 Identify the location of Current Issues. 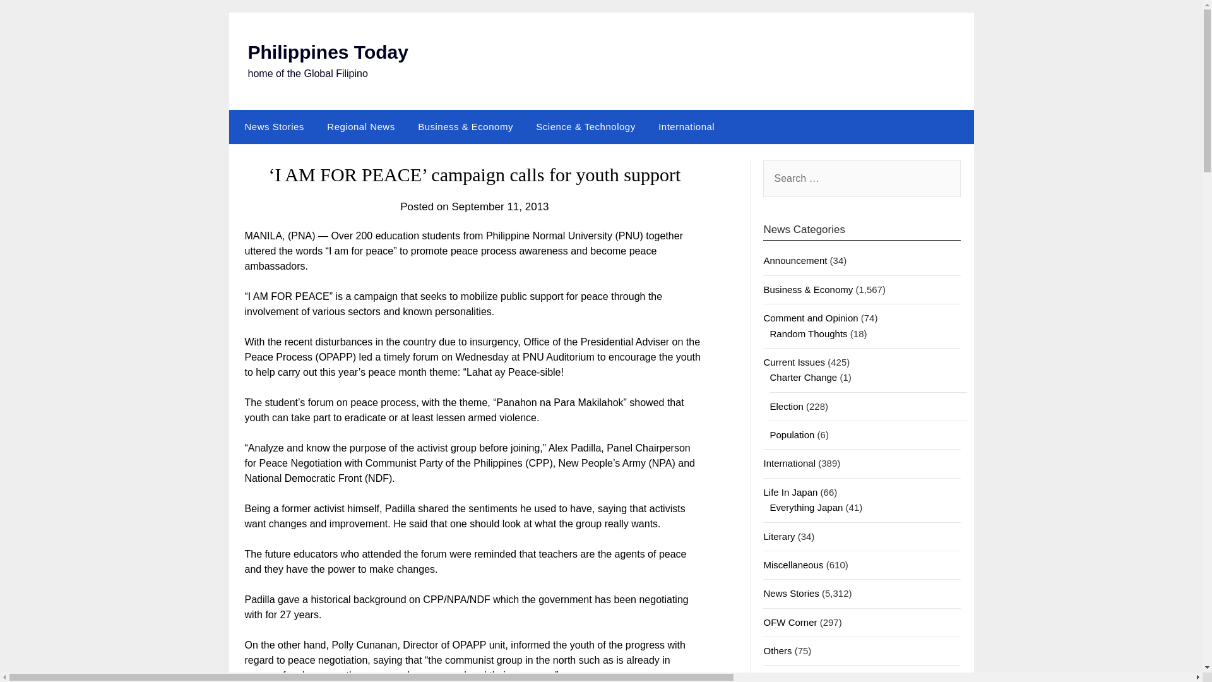
(794, 362).